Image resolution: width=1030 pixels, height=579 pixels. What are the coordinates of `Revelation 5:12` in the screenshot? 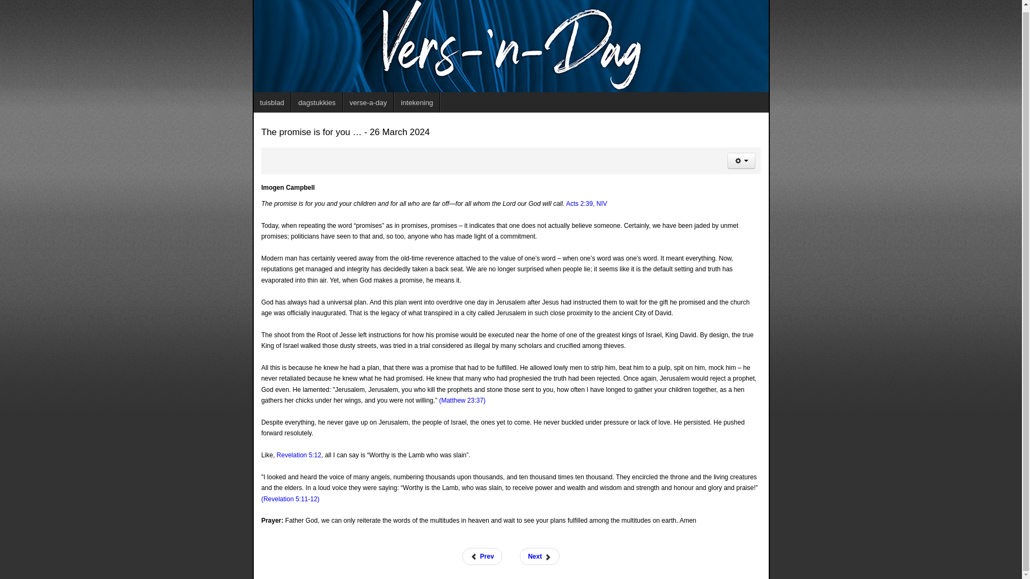 It's located at (299, 455).